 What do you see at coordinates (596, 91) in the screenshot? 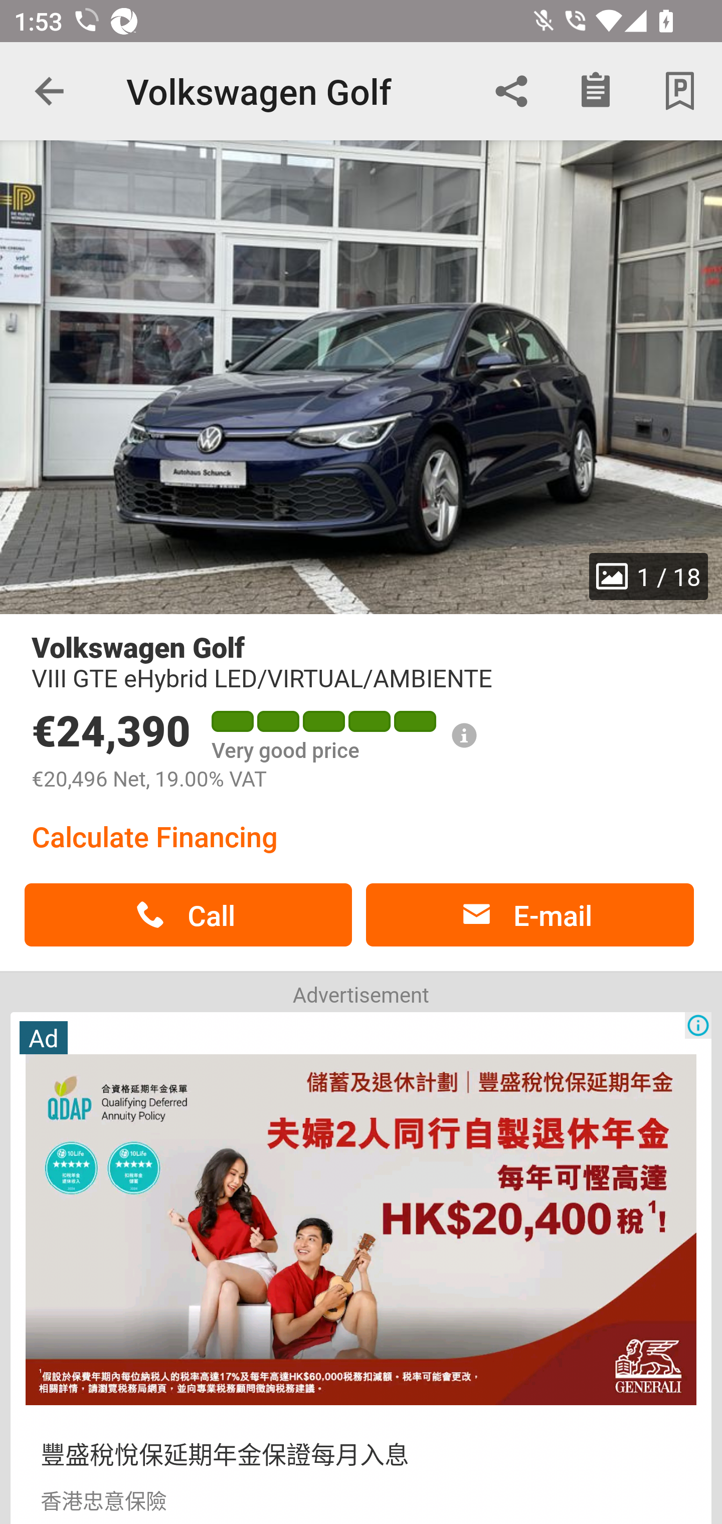
I see `Checklist` at bounding box center [596, 91].